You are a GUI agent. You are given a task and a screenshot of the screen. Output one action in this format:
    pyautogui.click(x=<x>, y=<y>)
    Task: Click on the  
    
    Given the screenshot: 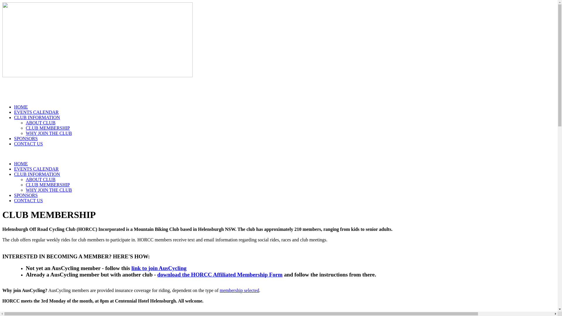 What is the action you would take?
    pyautogui.click(x=6, y=91)
    